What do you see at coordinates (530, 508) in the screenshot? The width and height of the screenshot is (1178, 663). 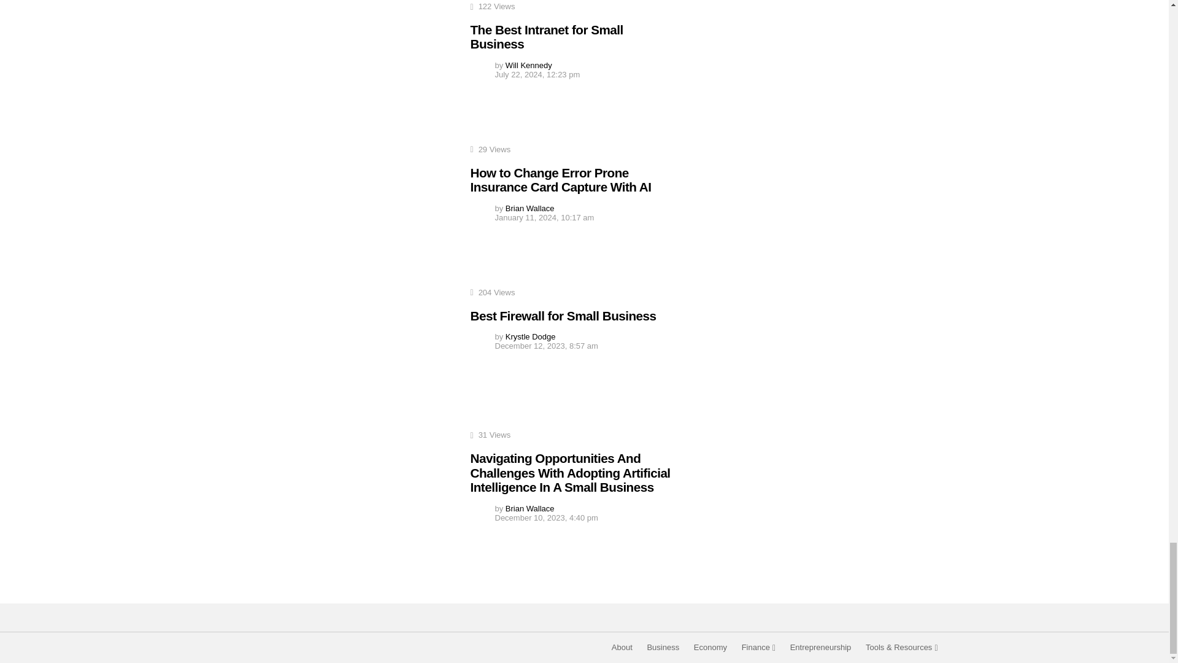 I see `Posts by Brian Wallace` at bounding box center [530, 508].